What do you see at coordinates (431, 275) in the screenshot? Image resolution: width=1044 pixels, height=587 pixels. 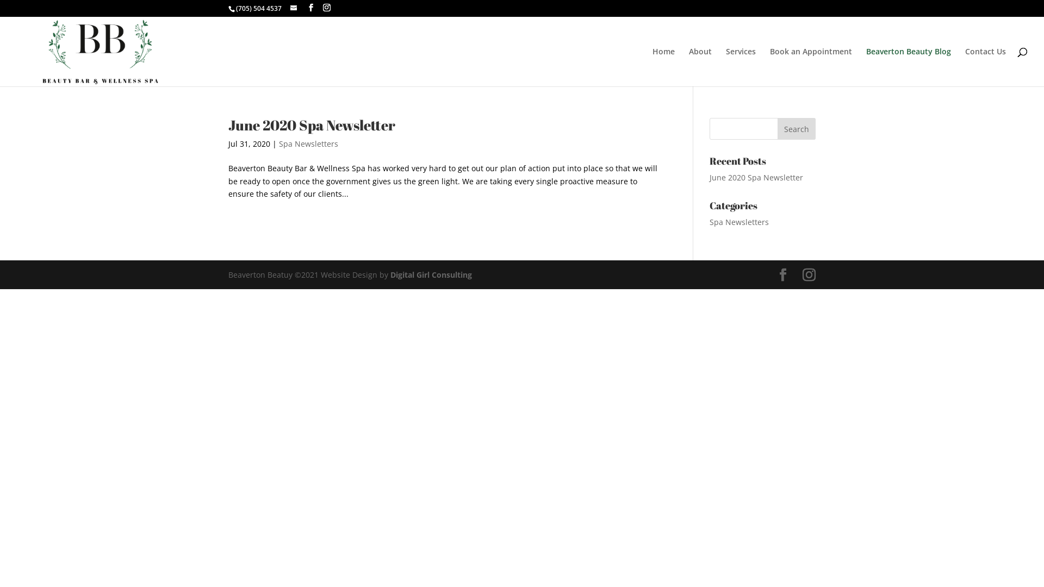 I see `Digital Girl Consulting` at bounding box center [431, 275].